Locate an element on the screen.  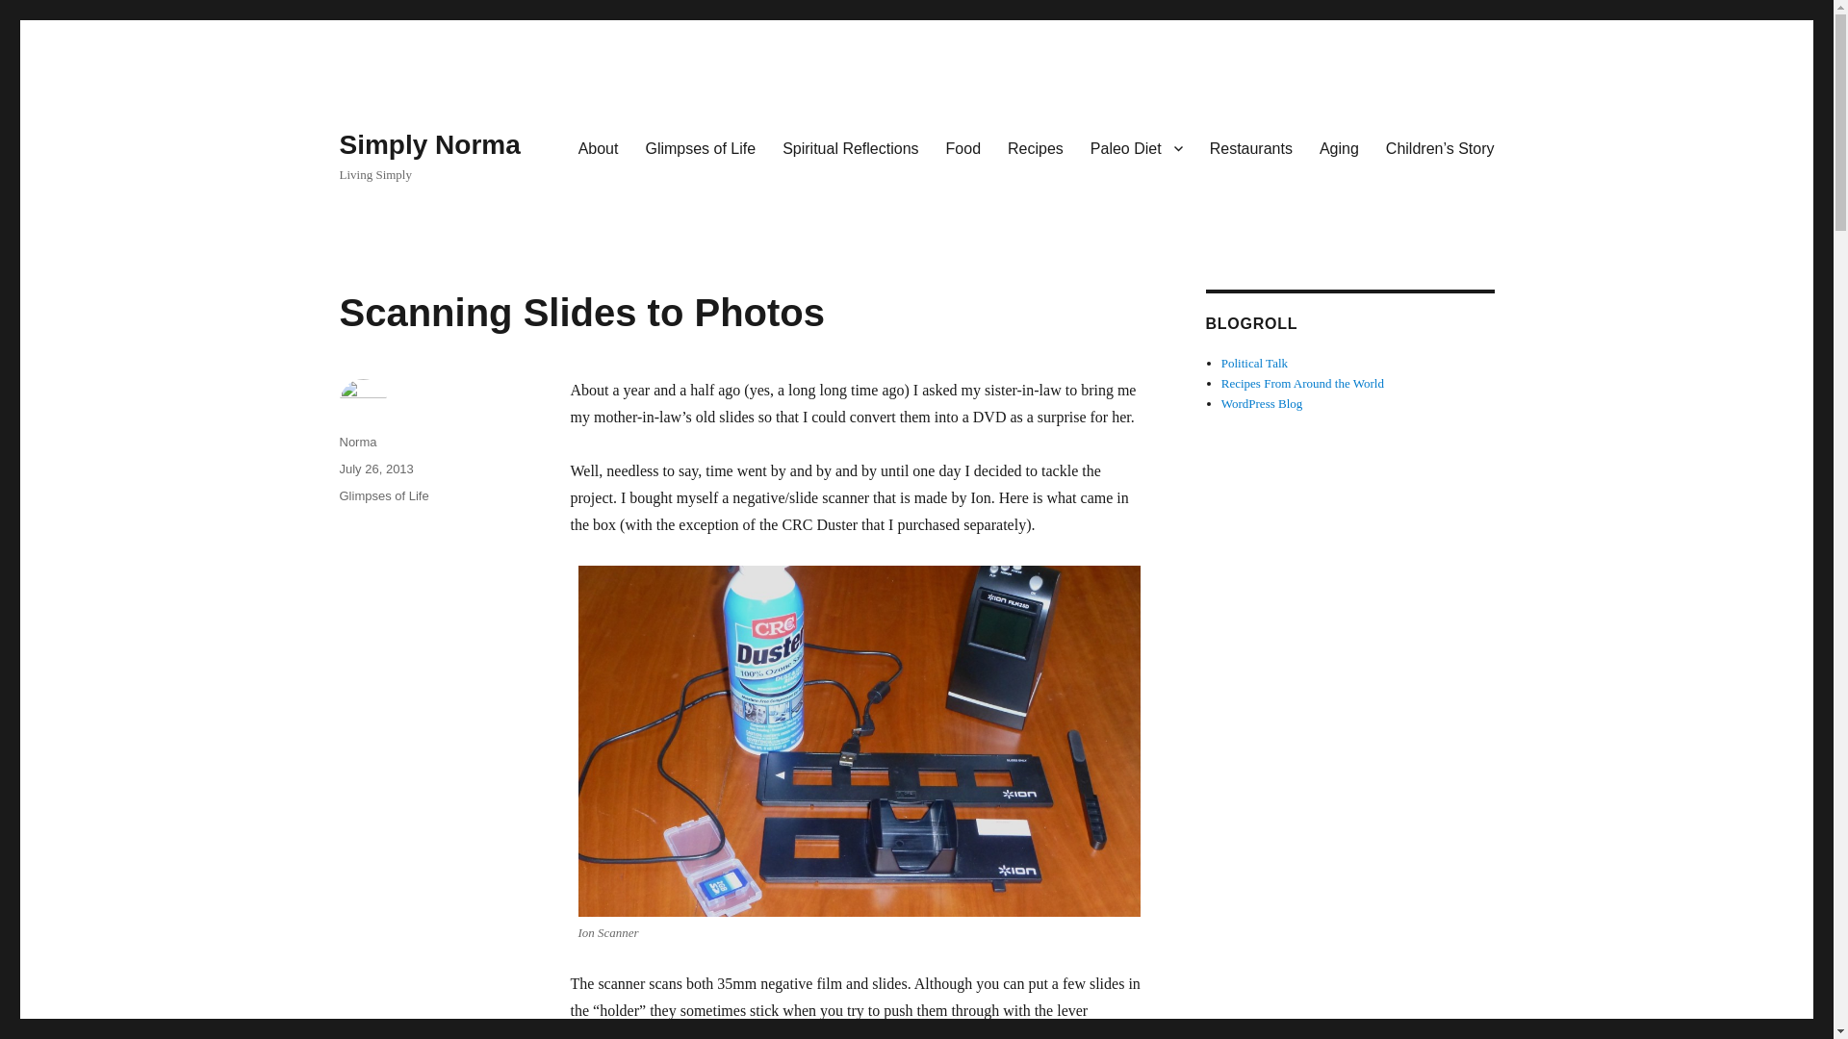
About is located at coordinates (599, 147).